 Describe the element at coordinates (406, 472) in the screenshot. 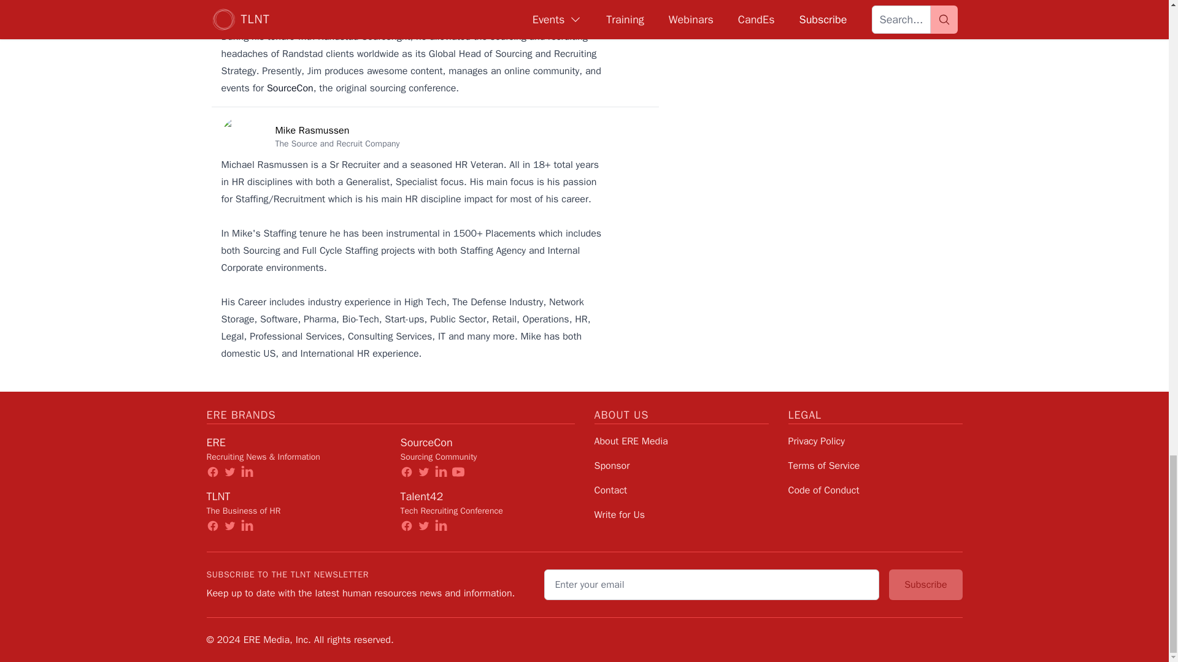

I see `facebook` at that location.